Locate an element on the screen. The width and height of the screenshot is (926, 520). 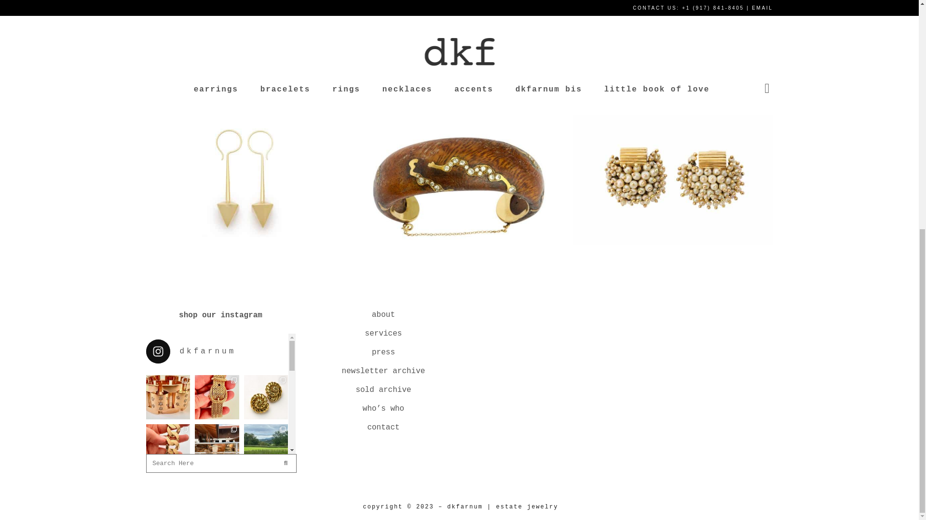
elsa perreti sterling bone cuff is located at coordinates (415, 3).